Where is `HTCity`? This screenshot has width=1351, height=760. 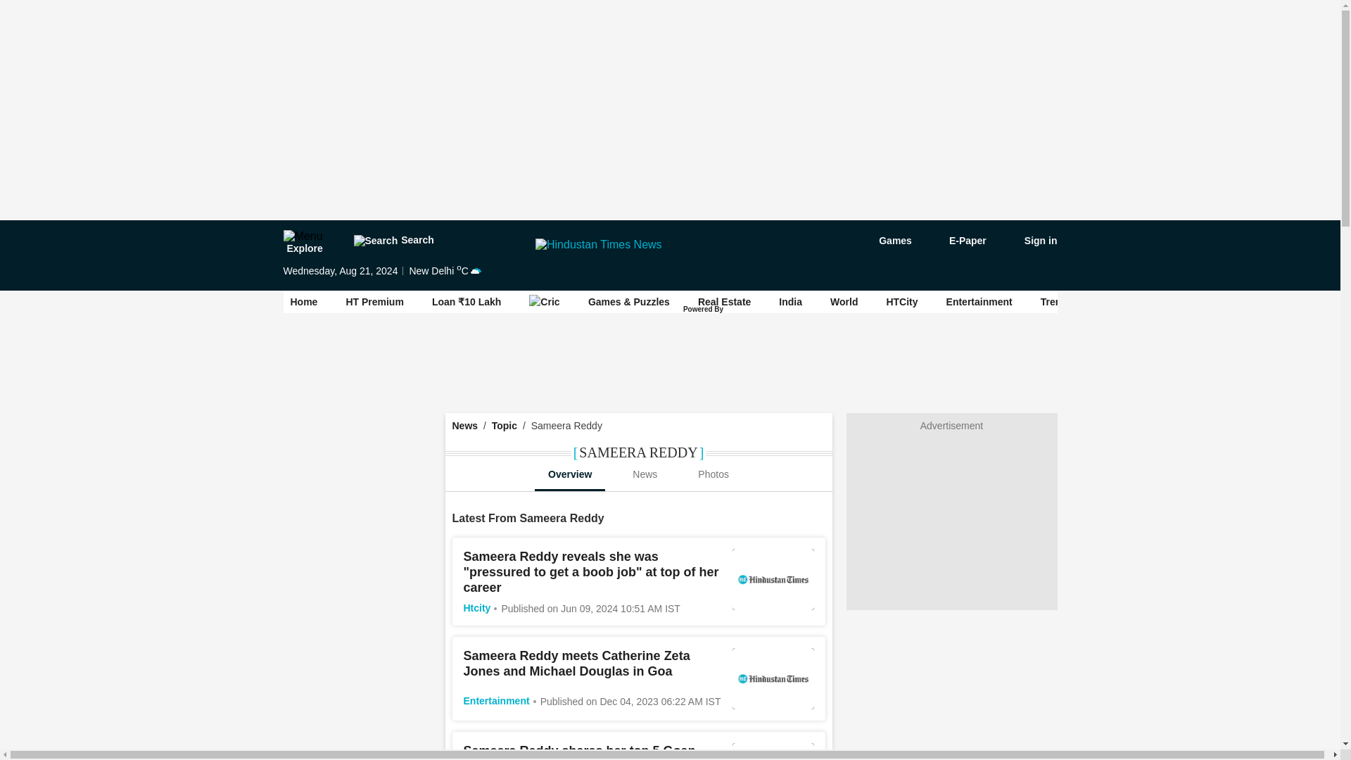
HTCity is located at coordinates (901, 302).